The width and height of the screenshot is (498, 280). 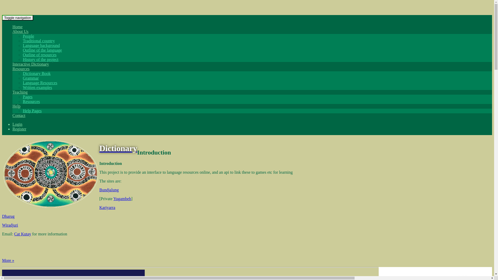 I want to click on About Us, so click(x=20, y=32).